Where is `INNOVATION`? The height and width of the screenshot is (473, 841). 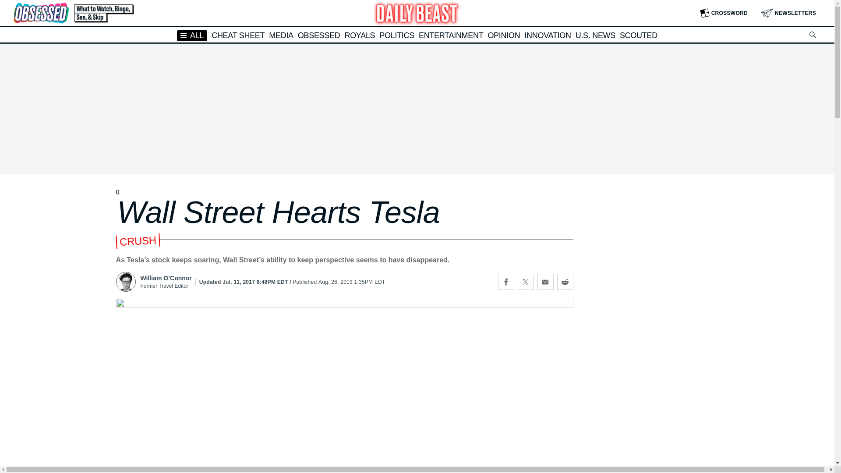
INNOVATION is located at coordinates (548, 35).